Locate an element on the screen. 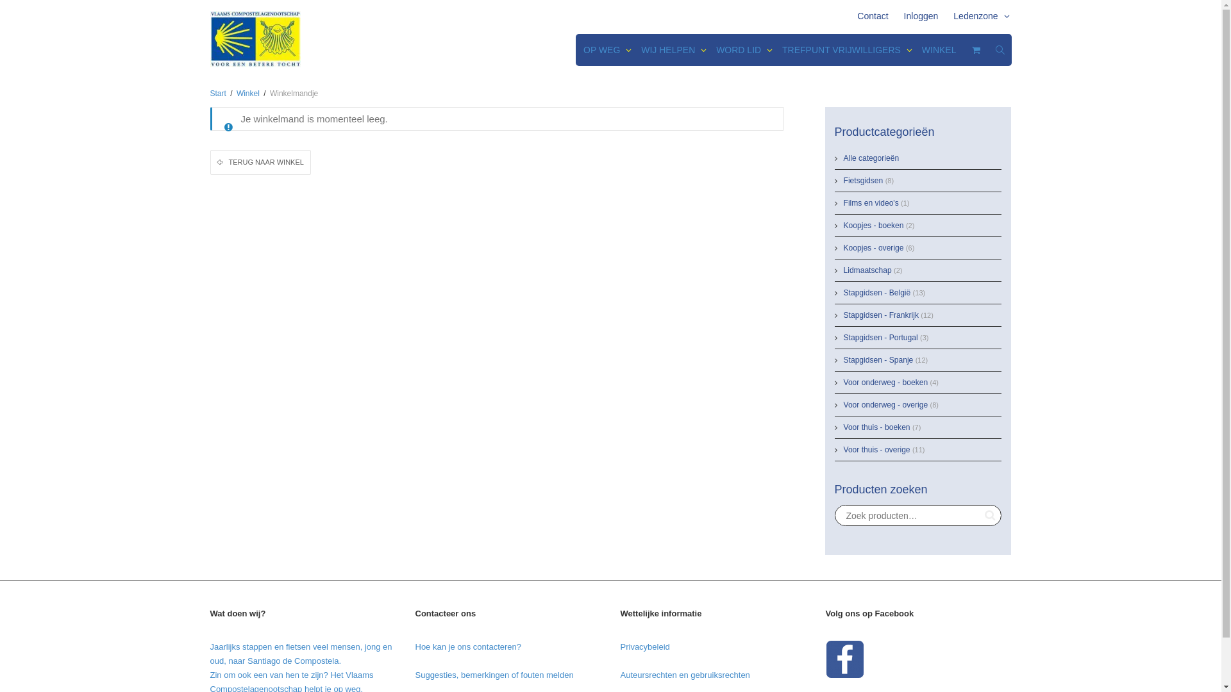 The width and height of the screenshot is (1231, 692). TERUG NAAR WINKEL is located at coordinates (260, 163).